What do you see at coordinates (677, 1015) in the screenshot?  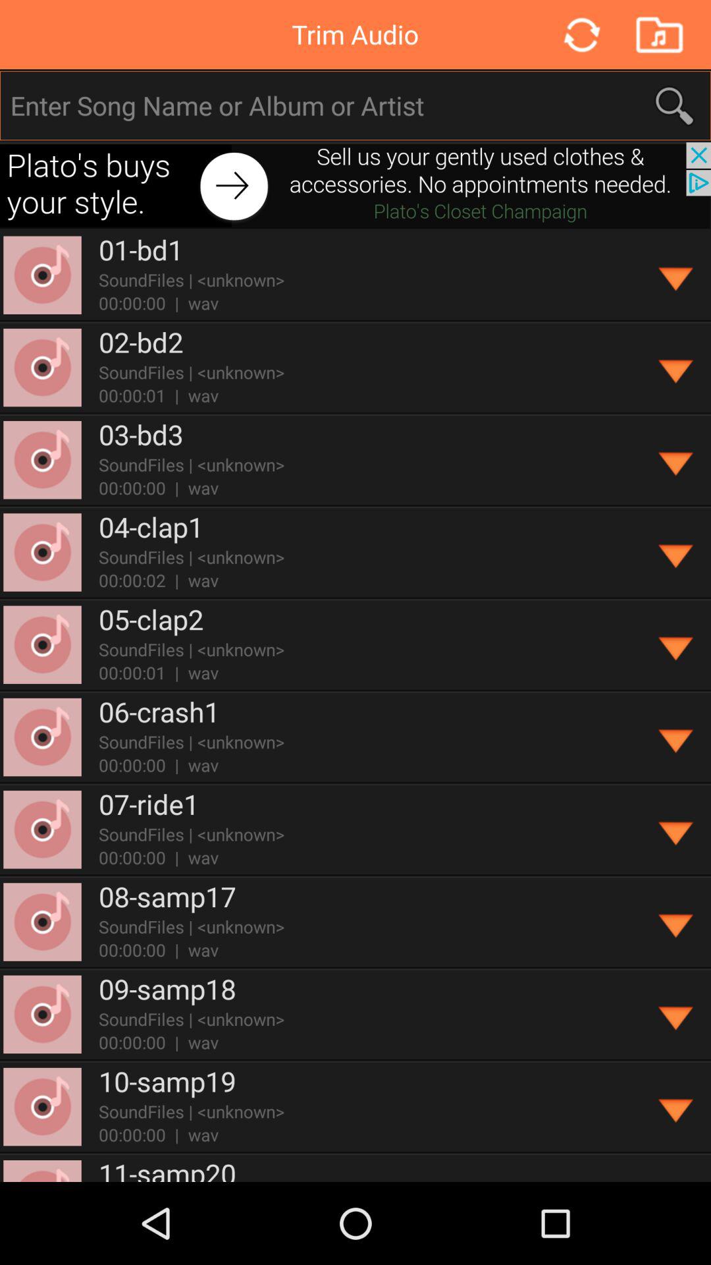 I see `down` at bounding box center [677, 1015].